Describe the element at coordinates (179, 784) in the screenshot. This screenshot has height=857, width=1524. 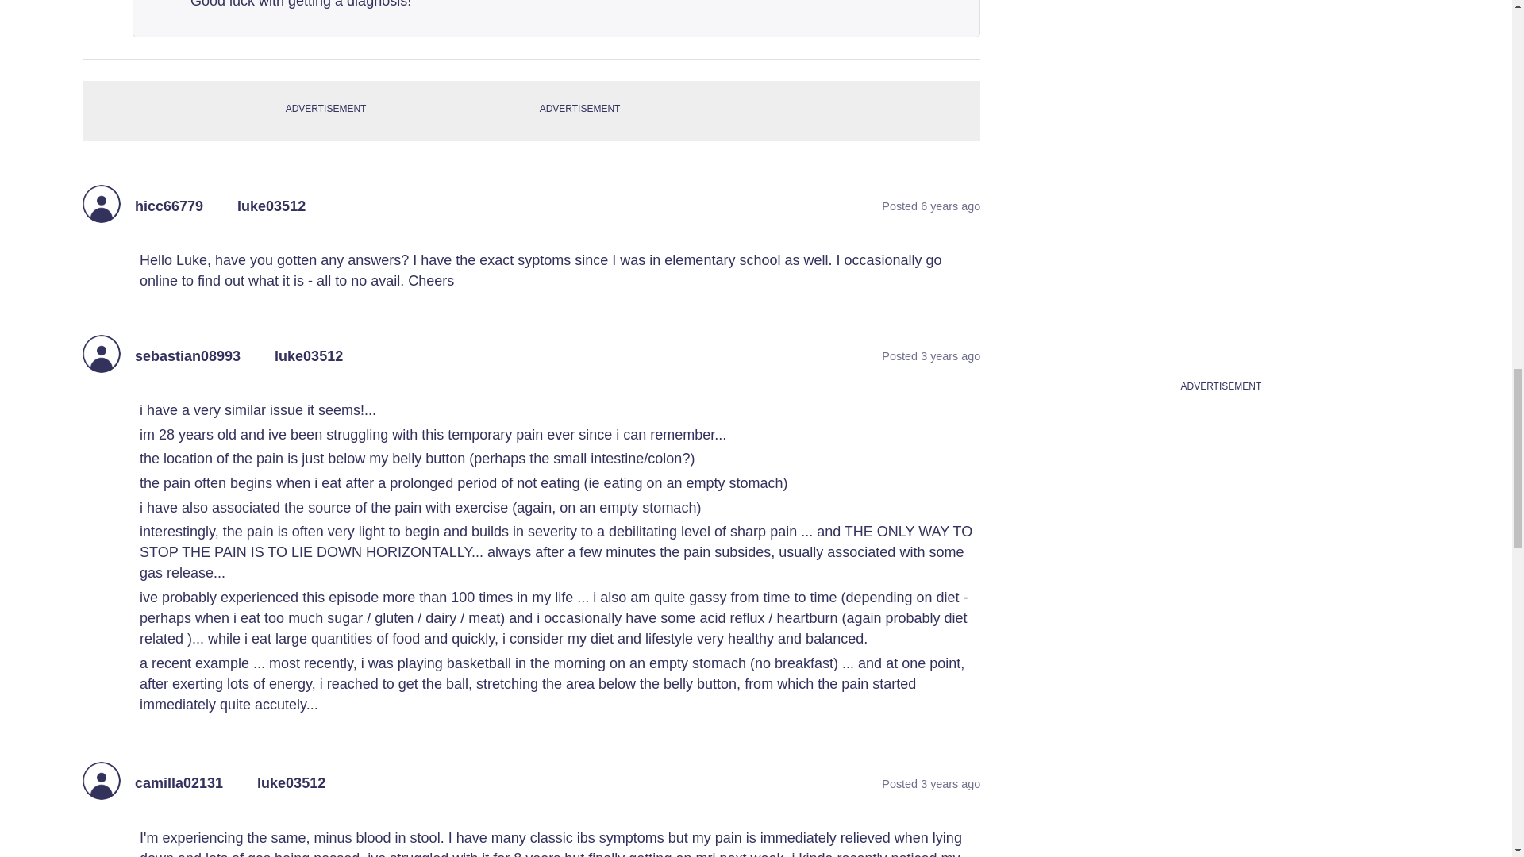
I see `View camilla02131's profile` at that location.